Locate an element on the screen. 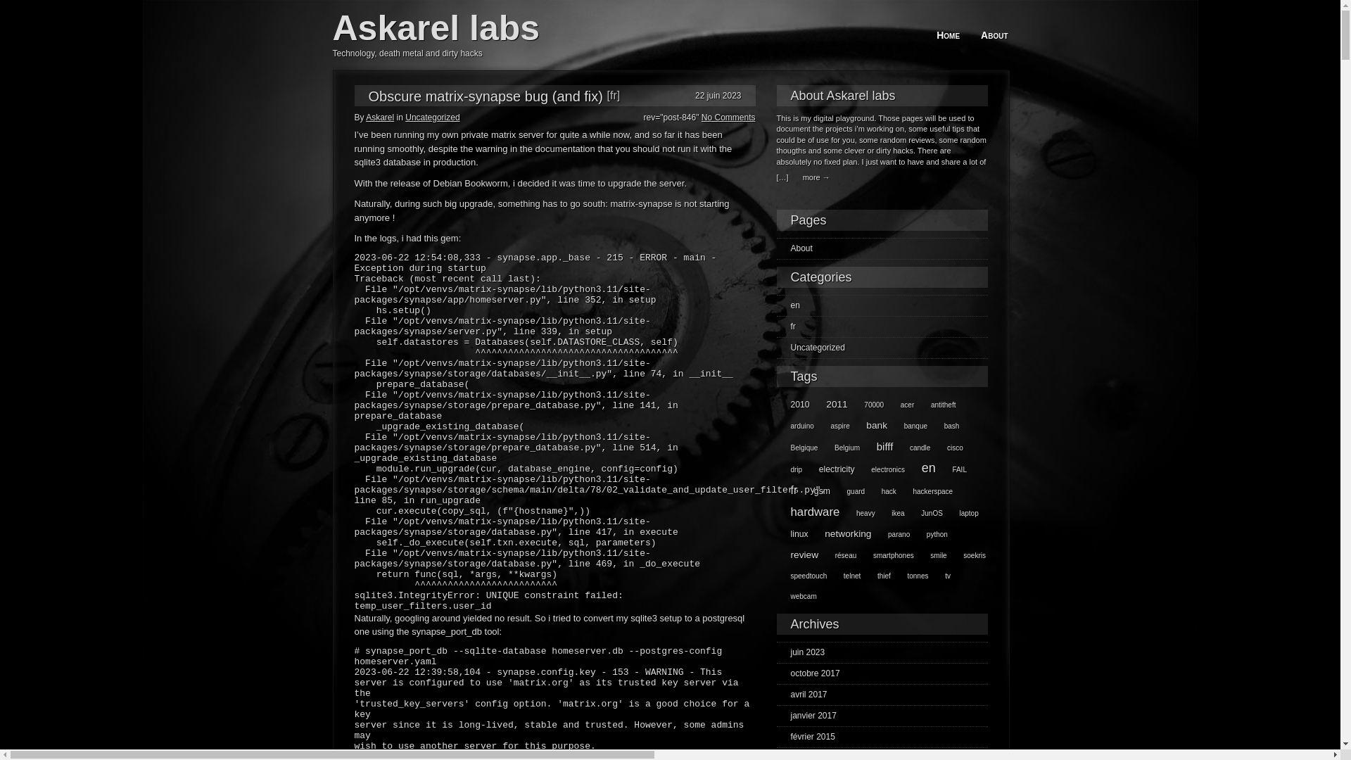  soekris is located at coordinates (968, 556).